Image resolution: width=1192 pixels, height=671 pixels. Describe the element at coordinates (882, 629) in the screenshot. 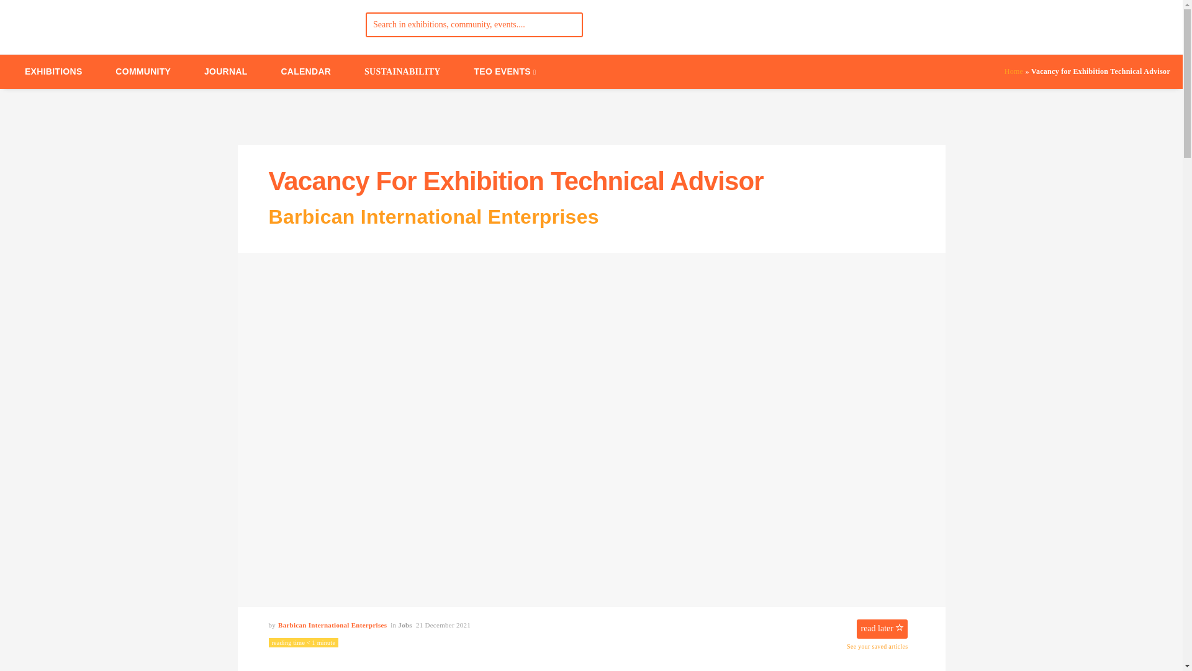

I see `read later` at that location.